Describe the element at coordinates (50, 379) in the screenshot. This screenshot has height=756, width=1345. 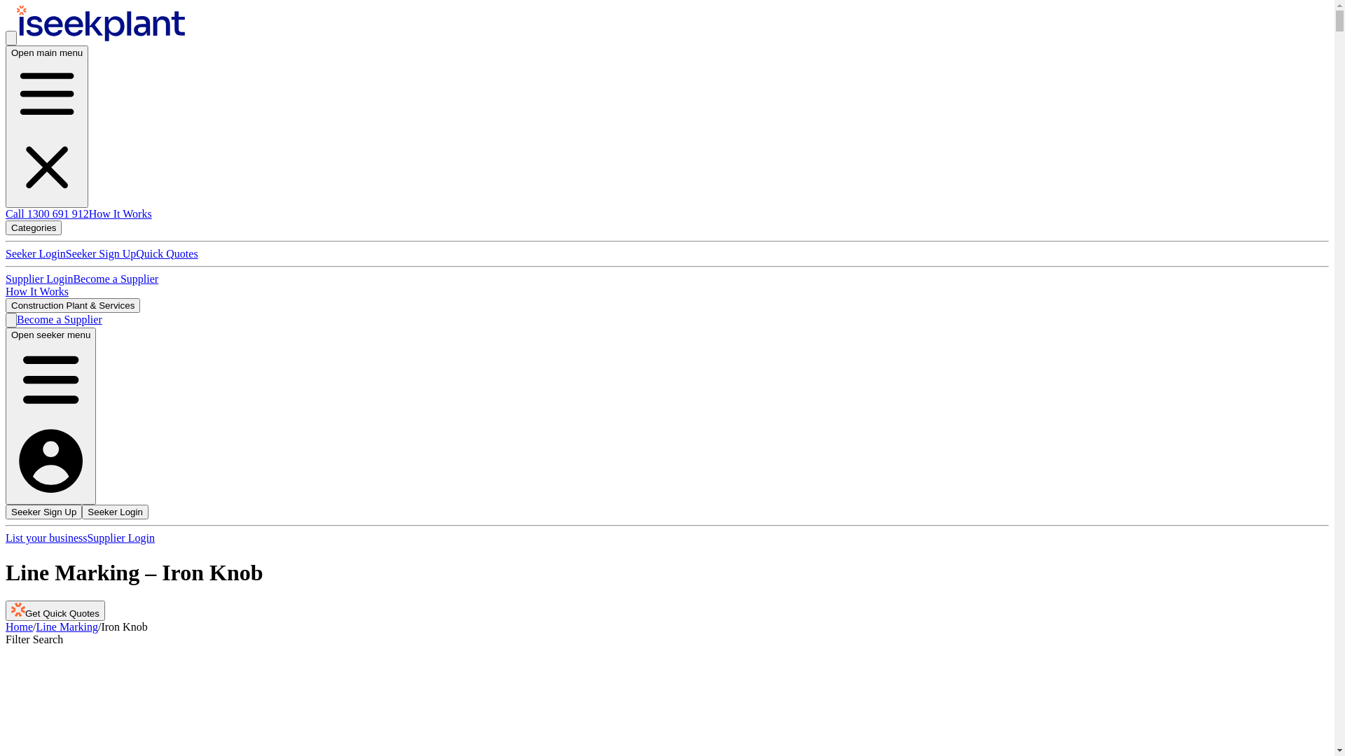
I see `menu` at that location.